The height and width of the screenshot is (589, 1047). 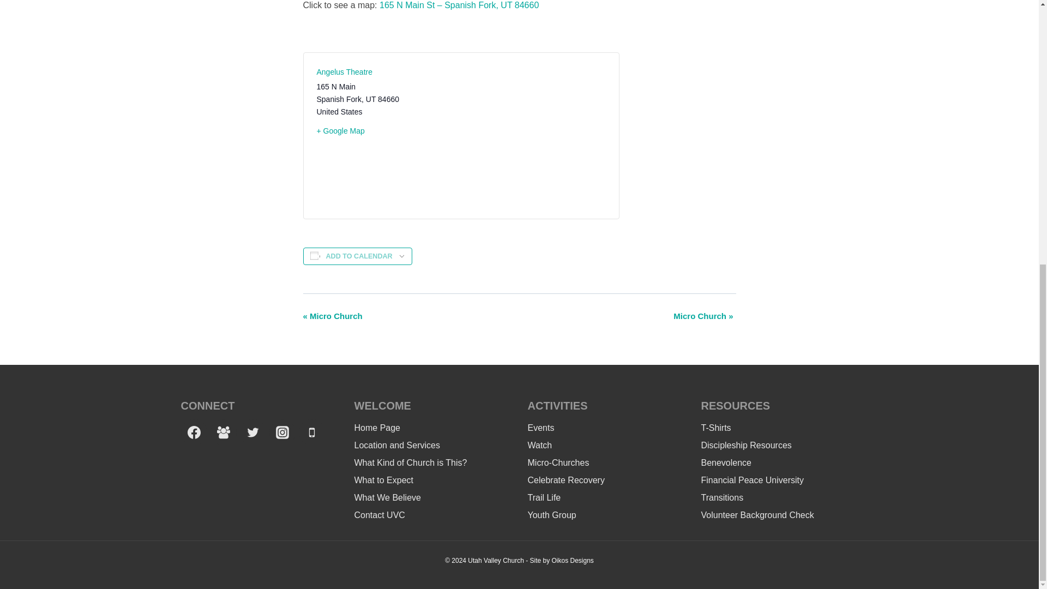 What do you see at coordinates (433, 480) in the screenshot?
I see `What to Expect` at bounding box center [433, 480].